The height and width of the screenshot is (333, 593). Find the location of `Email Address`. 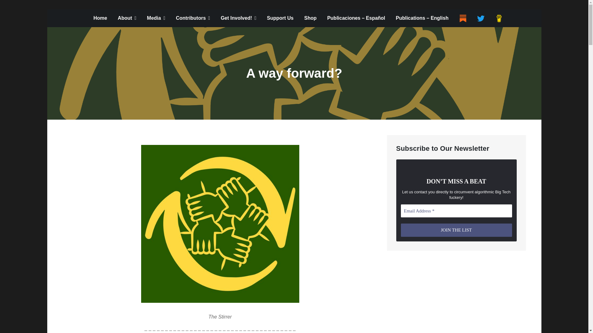

Email Address is located at coordinates (456, 211).